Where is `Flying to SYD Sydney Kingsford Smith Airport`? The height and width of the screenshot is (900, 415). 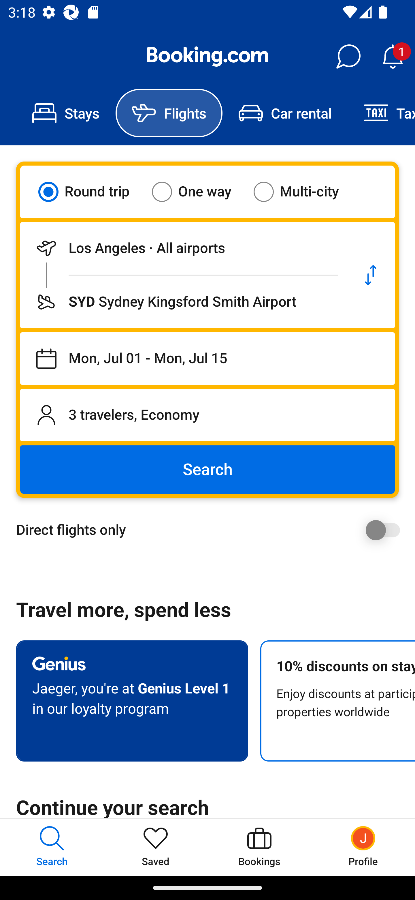
Flying to SYD Sydney Kingsford Smith Airport is located at coordinates (183, 302).